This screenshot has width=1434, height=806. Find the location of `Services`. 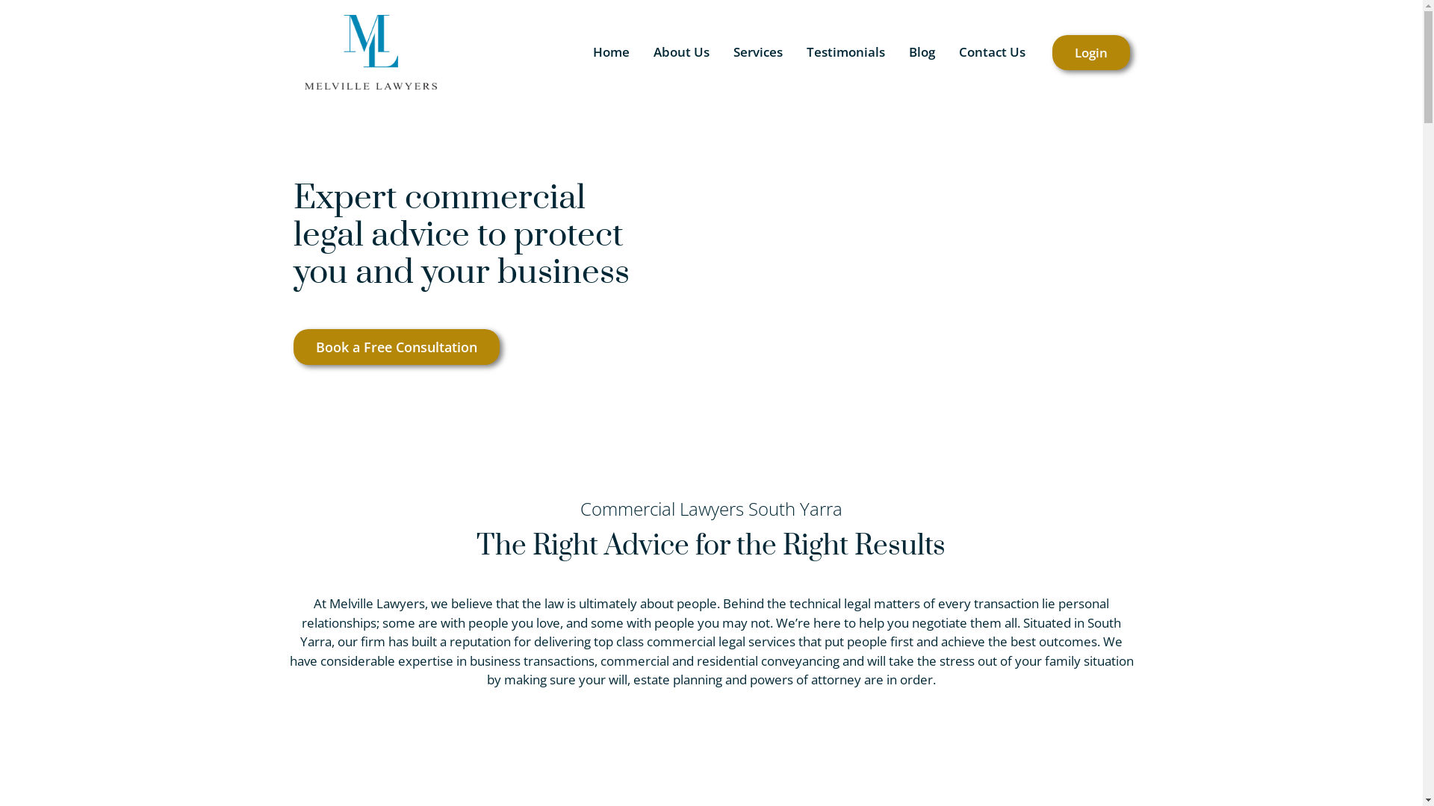

Services is located at coordinates (757, 52).